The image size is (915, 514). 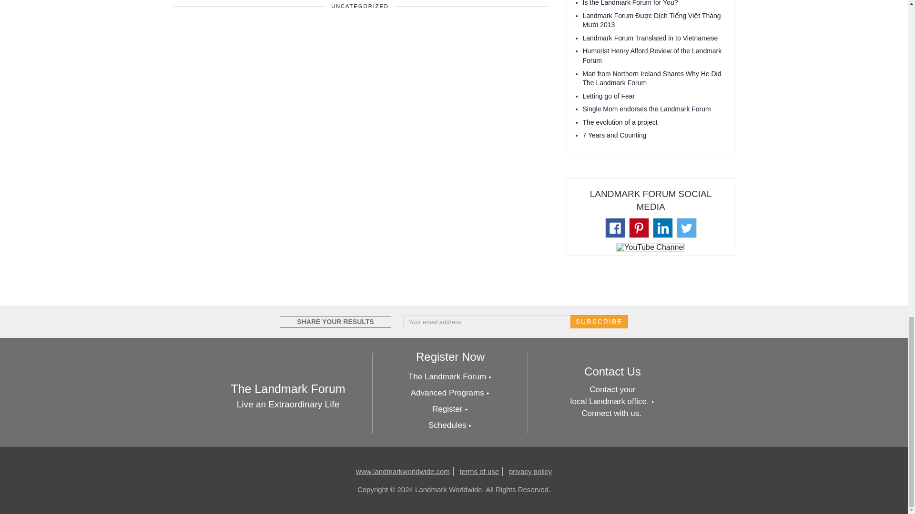 I want to click on UNCATEGORIZED, so click(x=360, y=6).